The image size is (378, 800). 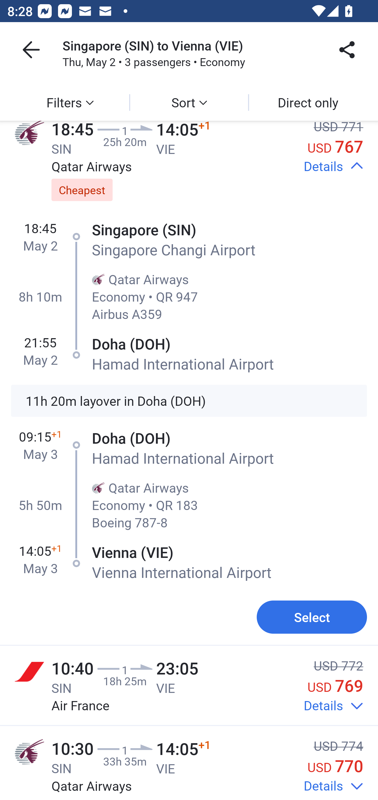 I want to click on Sort, so click(x=189, y=102).